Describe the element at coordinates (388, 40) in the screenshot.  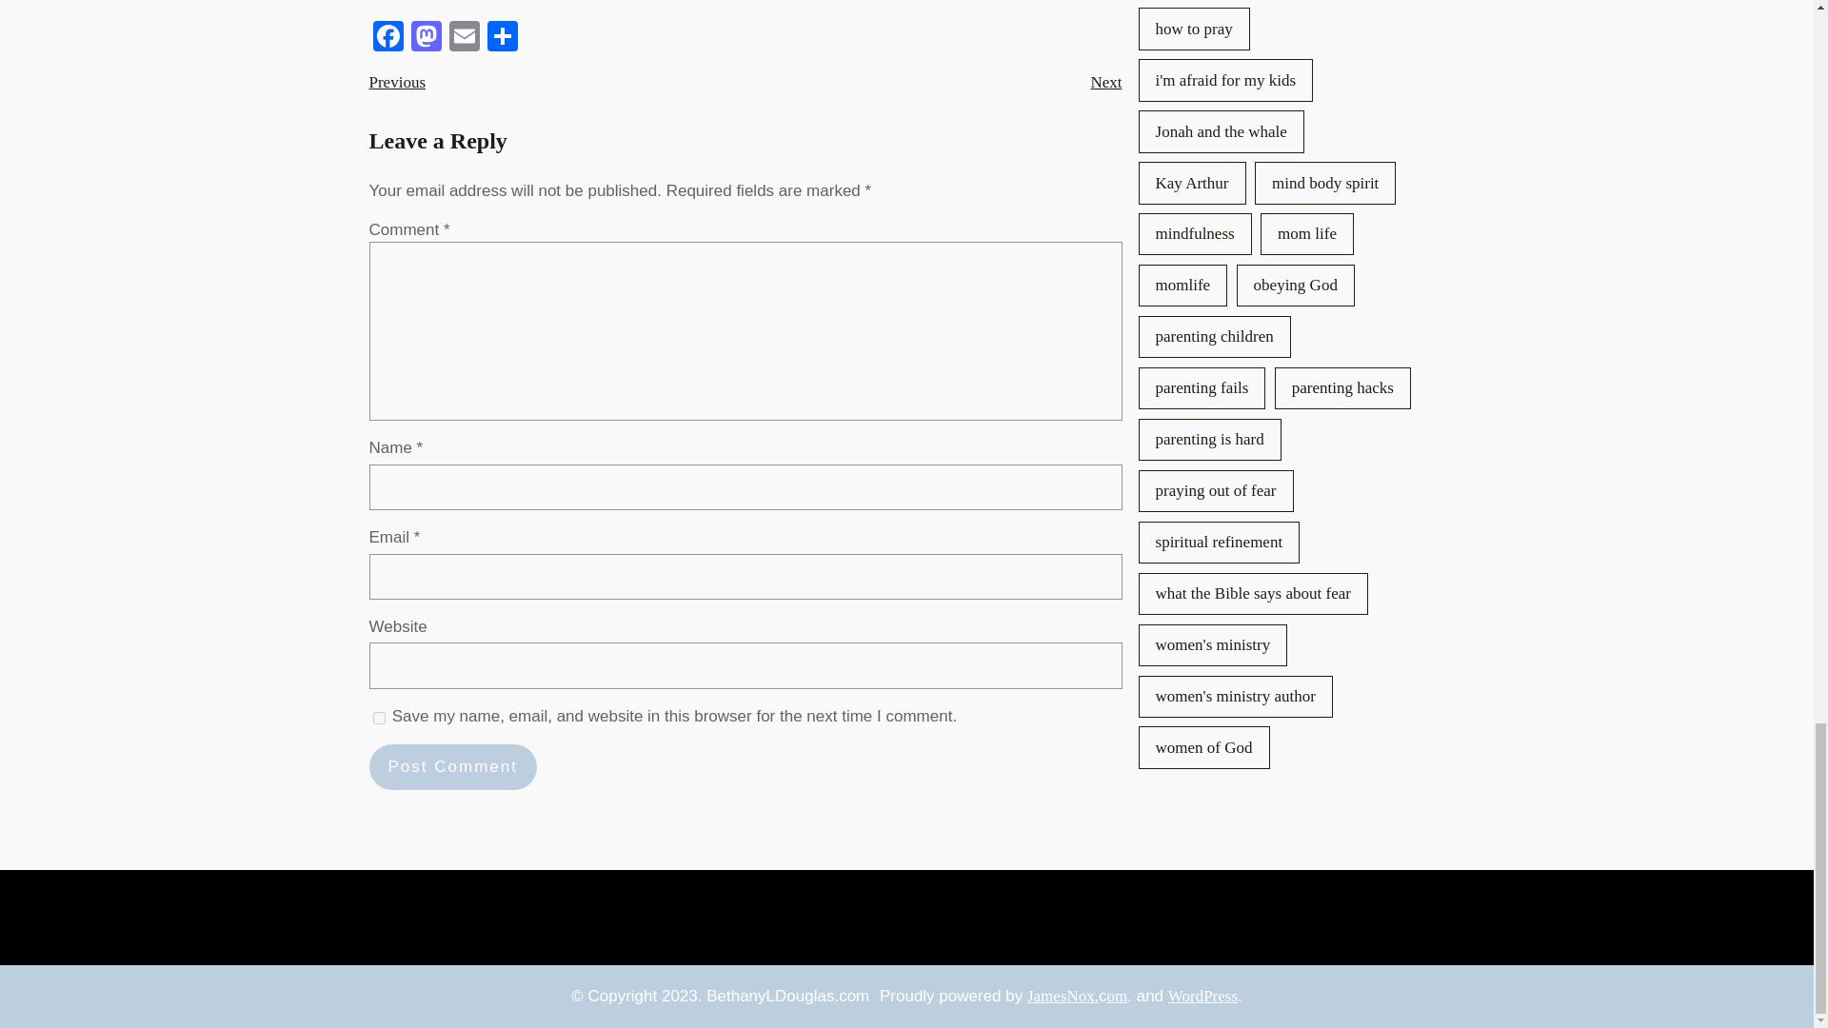
I see `Facebook` at that location.